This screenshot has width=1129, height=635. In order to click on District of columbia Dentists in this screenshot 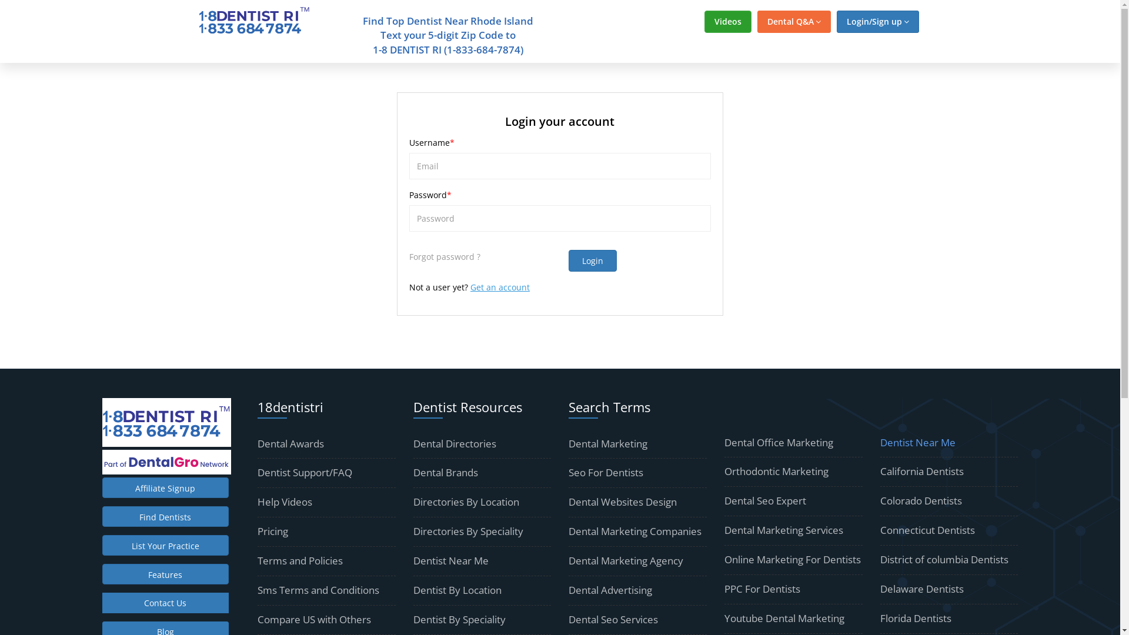, I will do `click(944, 560)`.